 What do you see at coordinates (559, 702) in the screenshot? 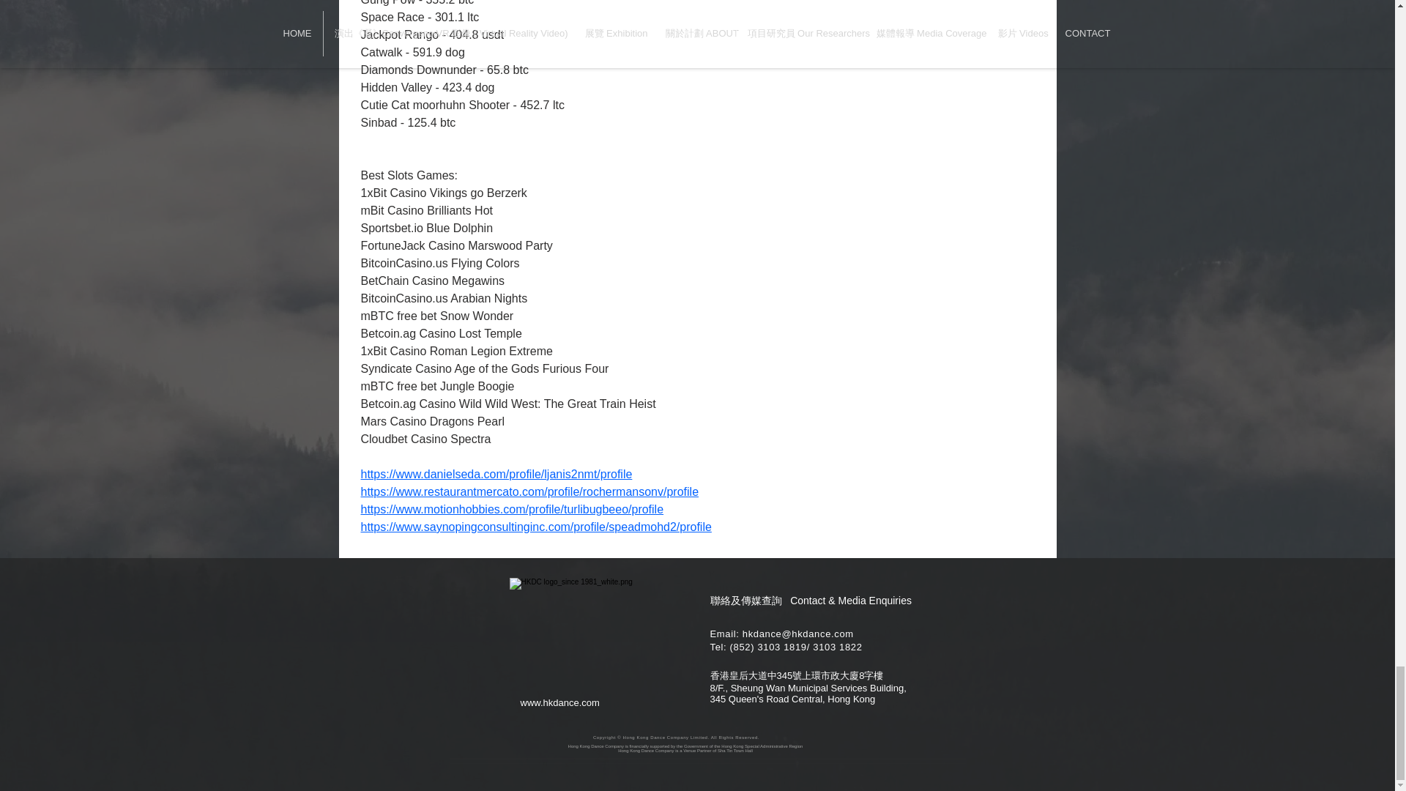
I see `www.hkdance.com` at bounding box center [559, 702].